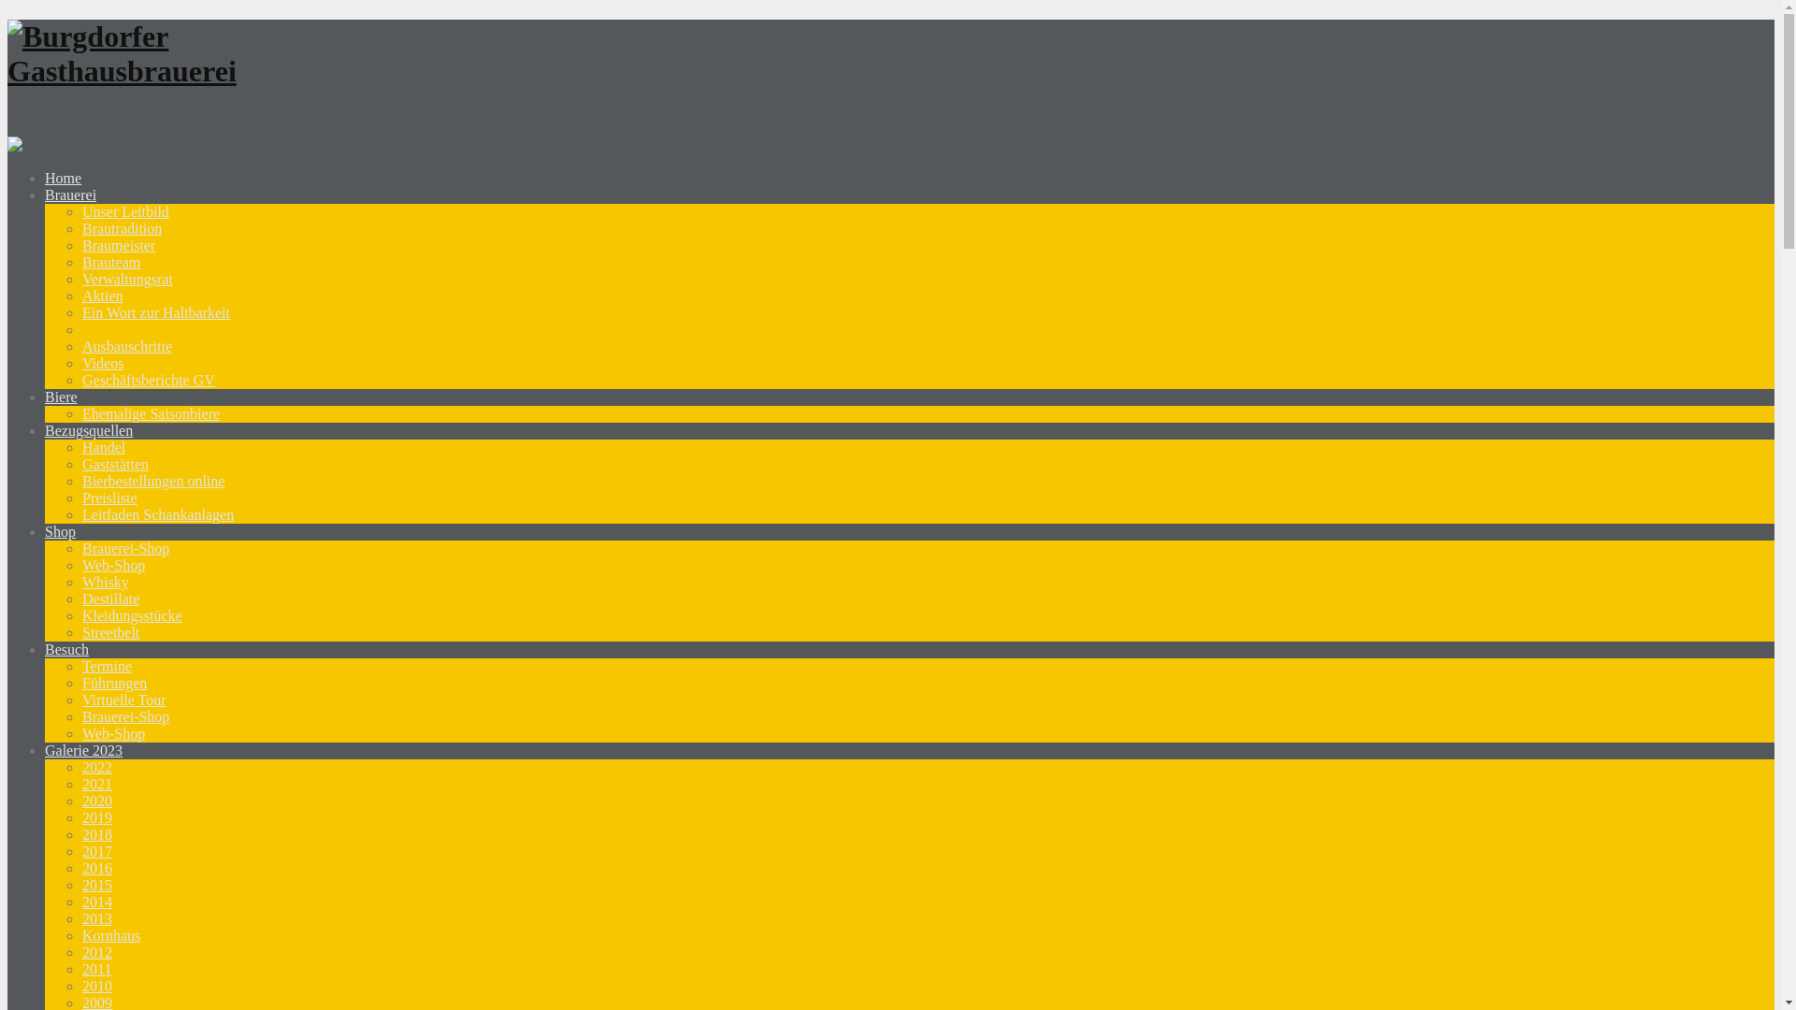 The height and width of the screenshot is (1010, 1796). What do you see at coordinates (111, 935) in the screenshot?
I see `Kornhaus` at bounding box center [111, 935].